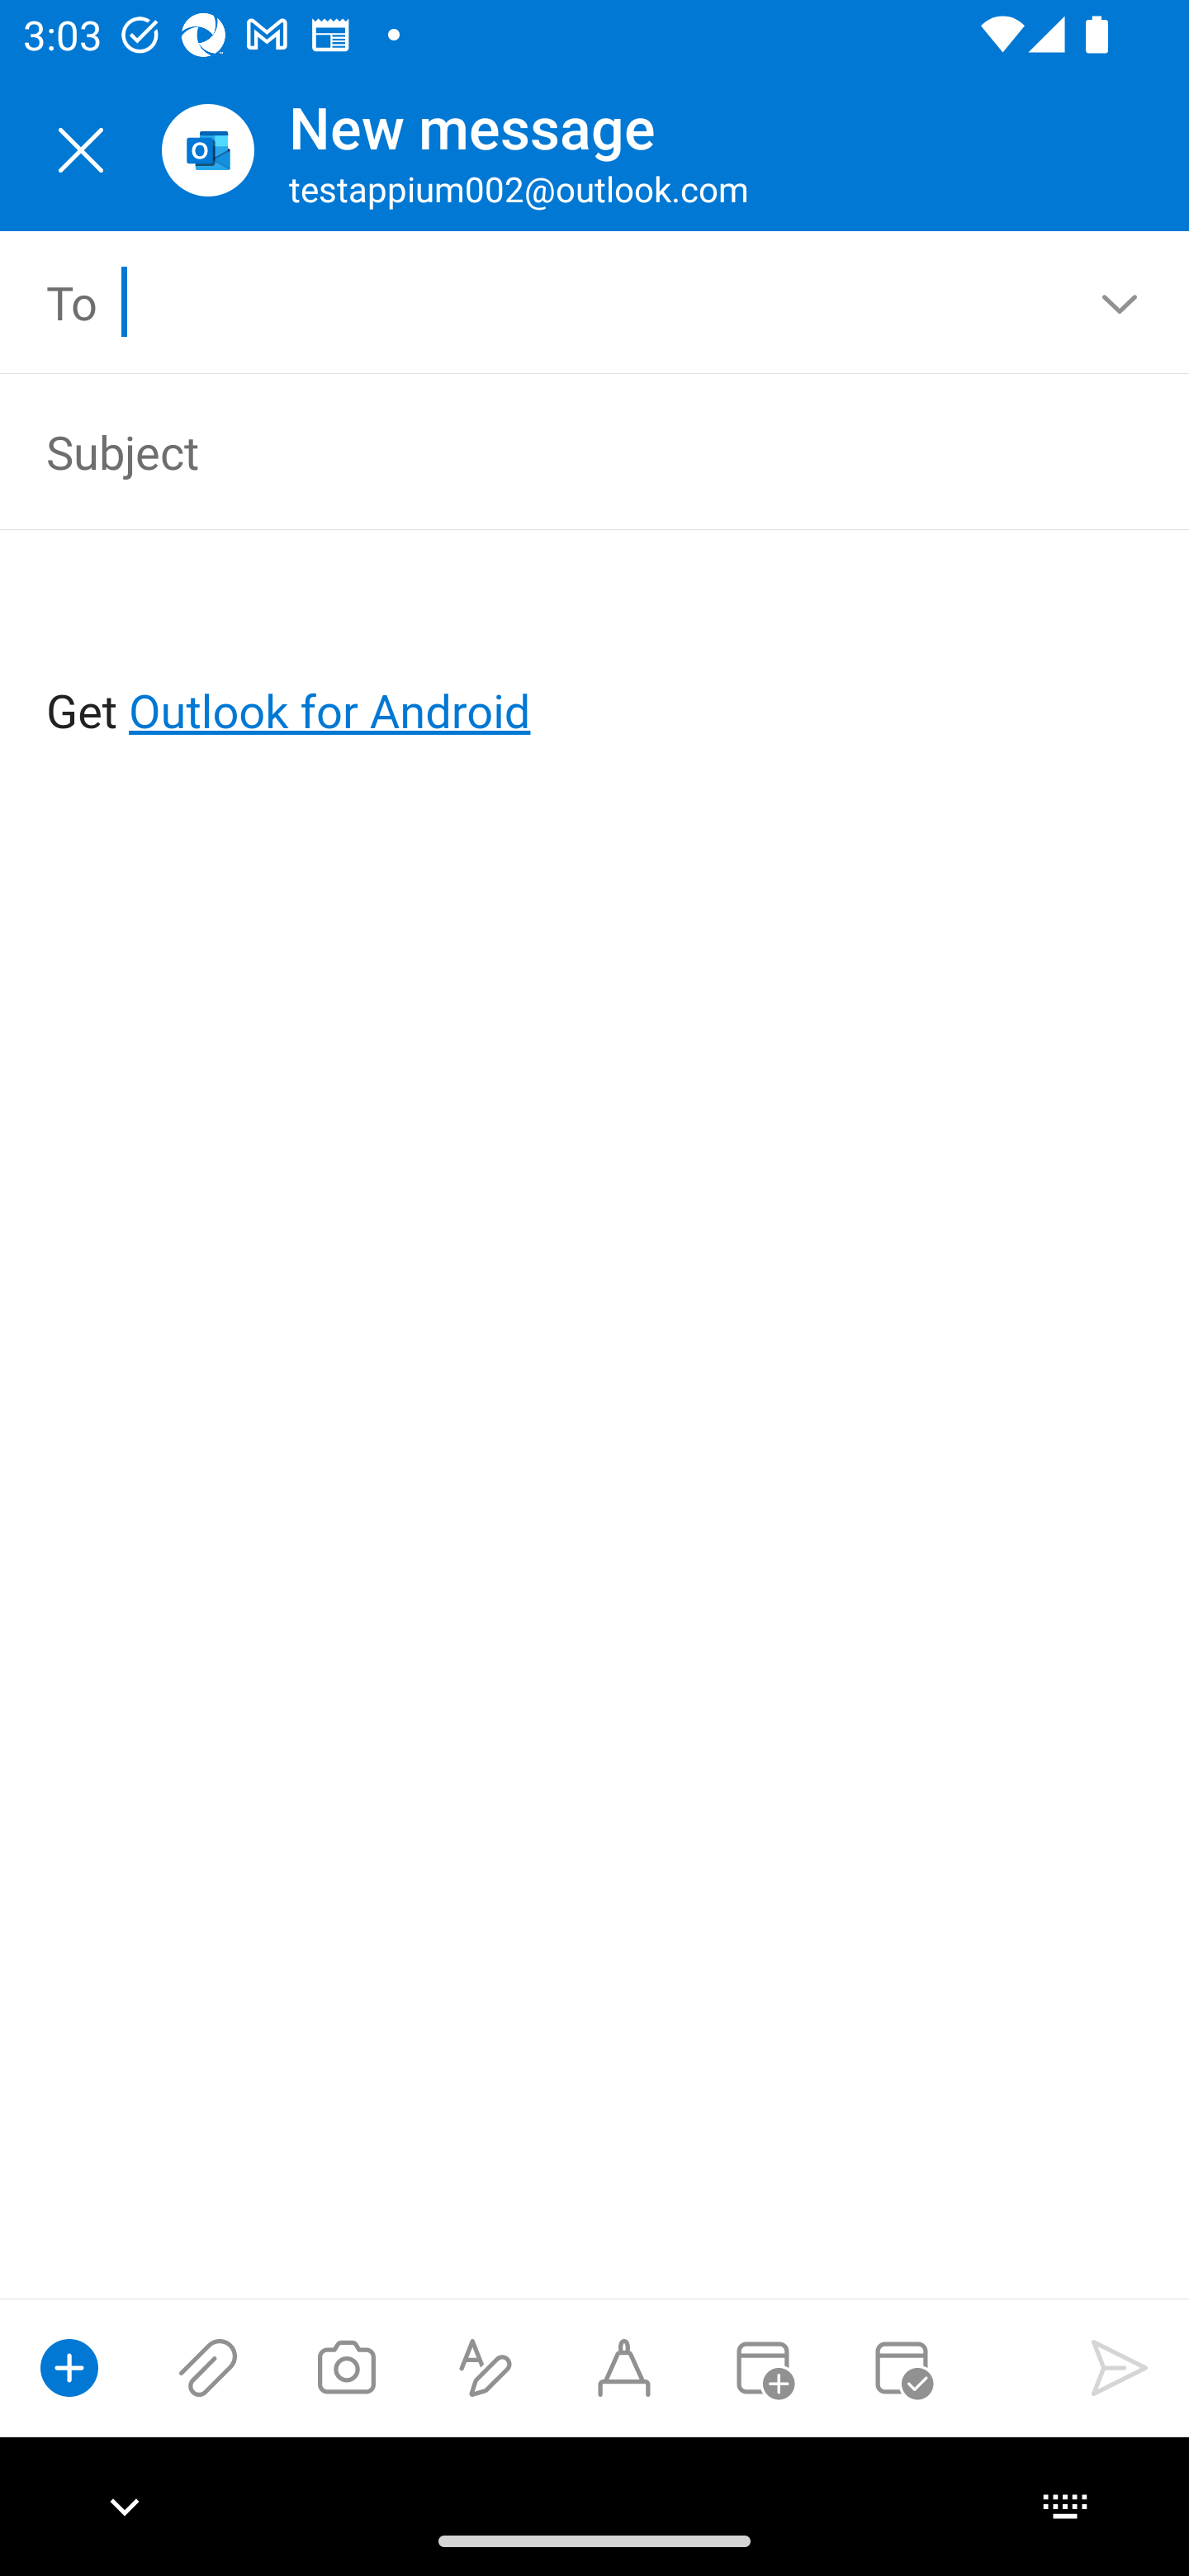  What do you see at coordinates (902, 2367) in the screenshot?
I see `Send availability` at bounding box center [902, 2367].